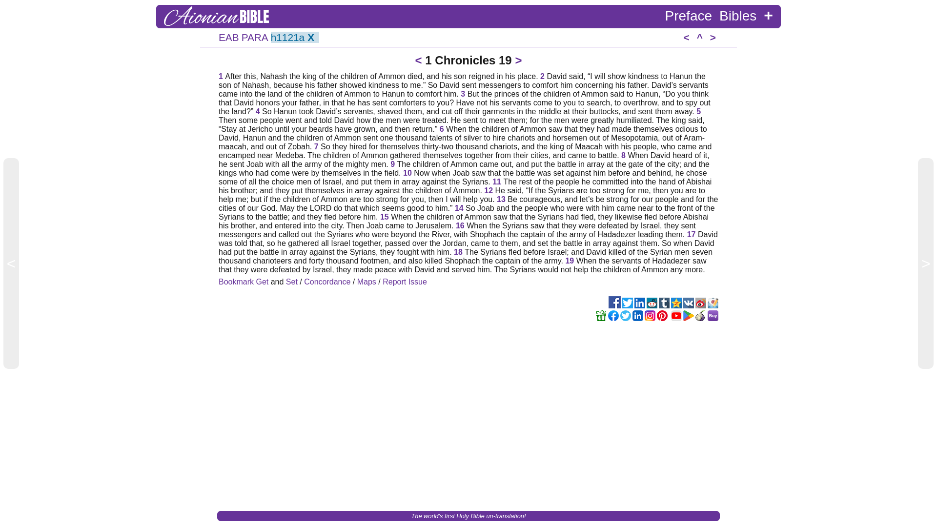 The height and width of the screenshot is (527, 937). Describe the element at coordinates (258, 111) in the screenshot. I see `4` at that location.